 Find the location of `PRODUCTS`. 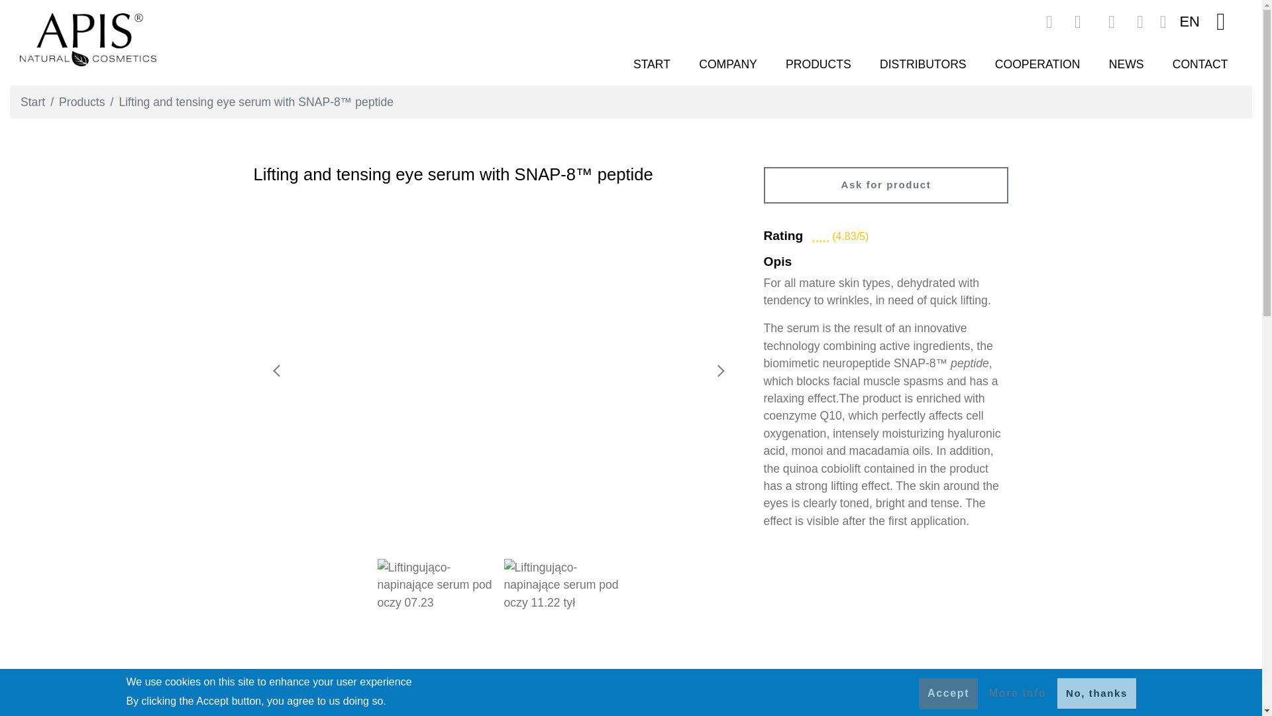

PRODUCTS is located at coordinates (818, 64).